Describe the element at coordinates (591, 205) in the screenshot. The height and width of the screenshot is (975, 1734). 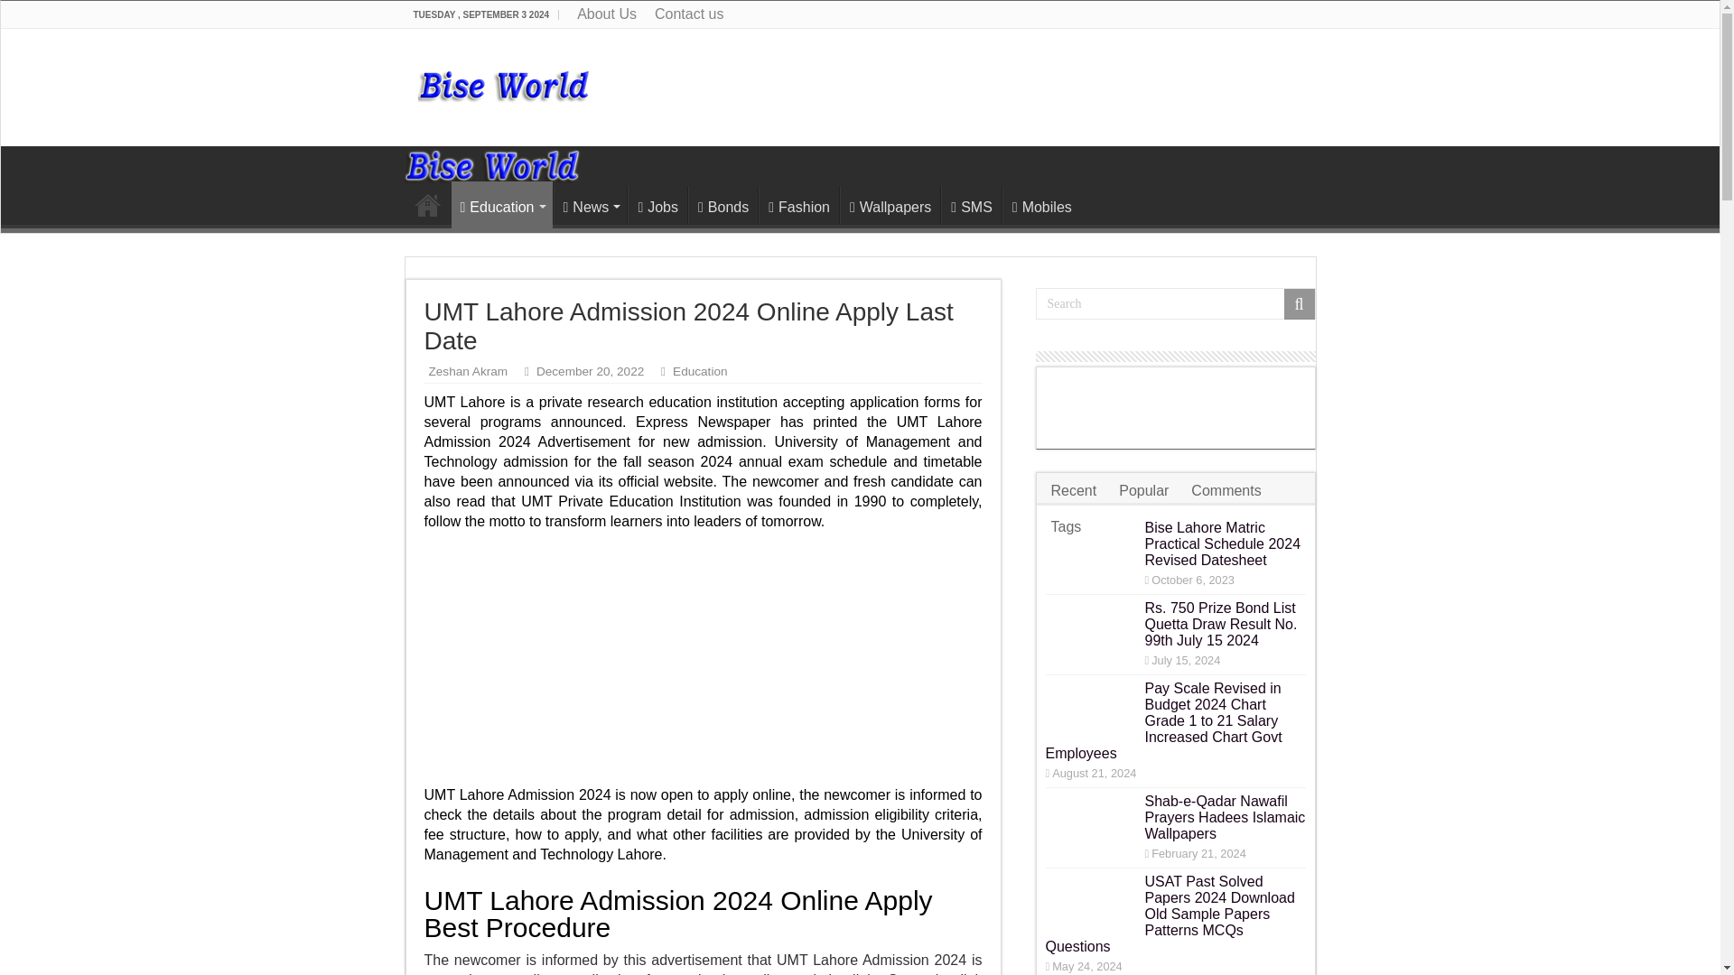
I see `News` at that location.